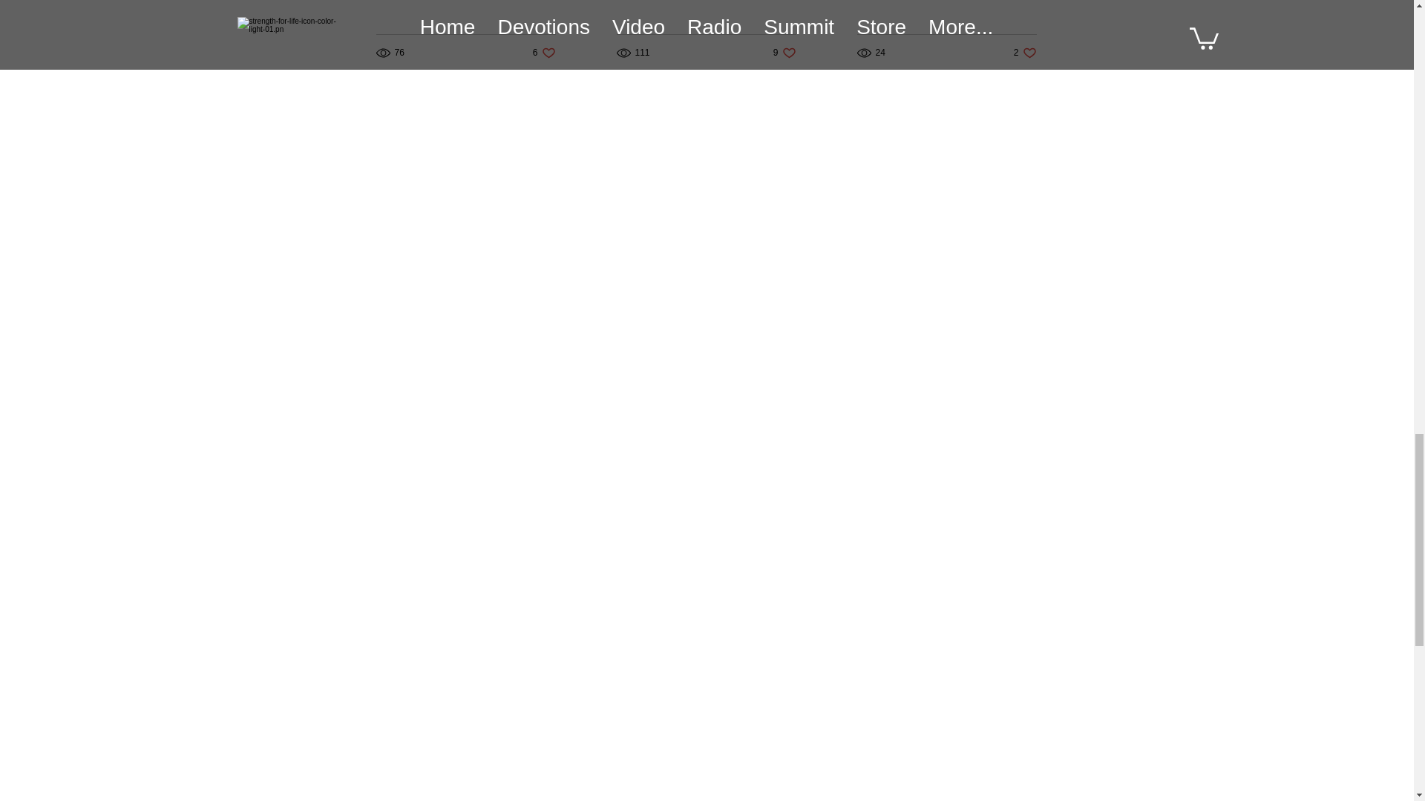  What do you see at coordinates (544, 53) in the screenshot?
I see `Almost Persuaded` at bounding box center [544, 53].